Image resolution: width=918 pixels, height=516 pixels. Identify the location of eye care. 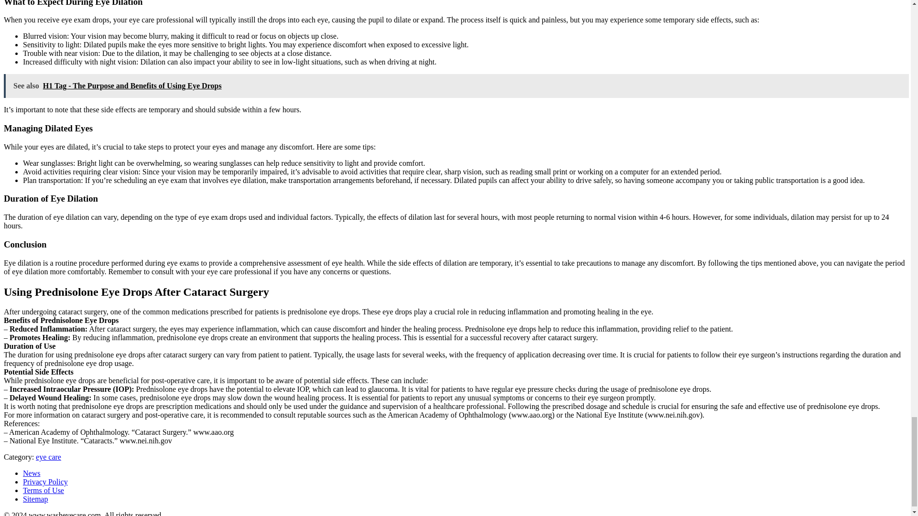
(48, 457).